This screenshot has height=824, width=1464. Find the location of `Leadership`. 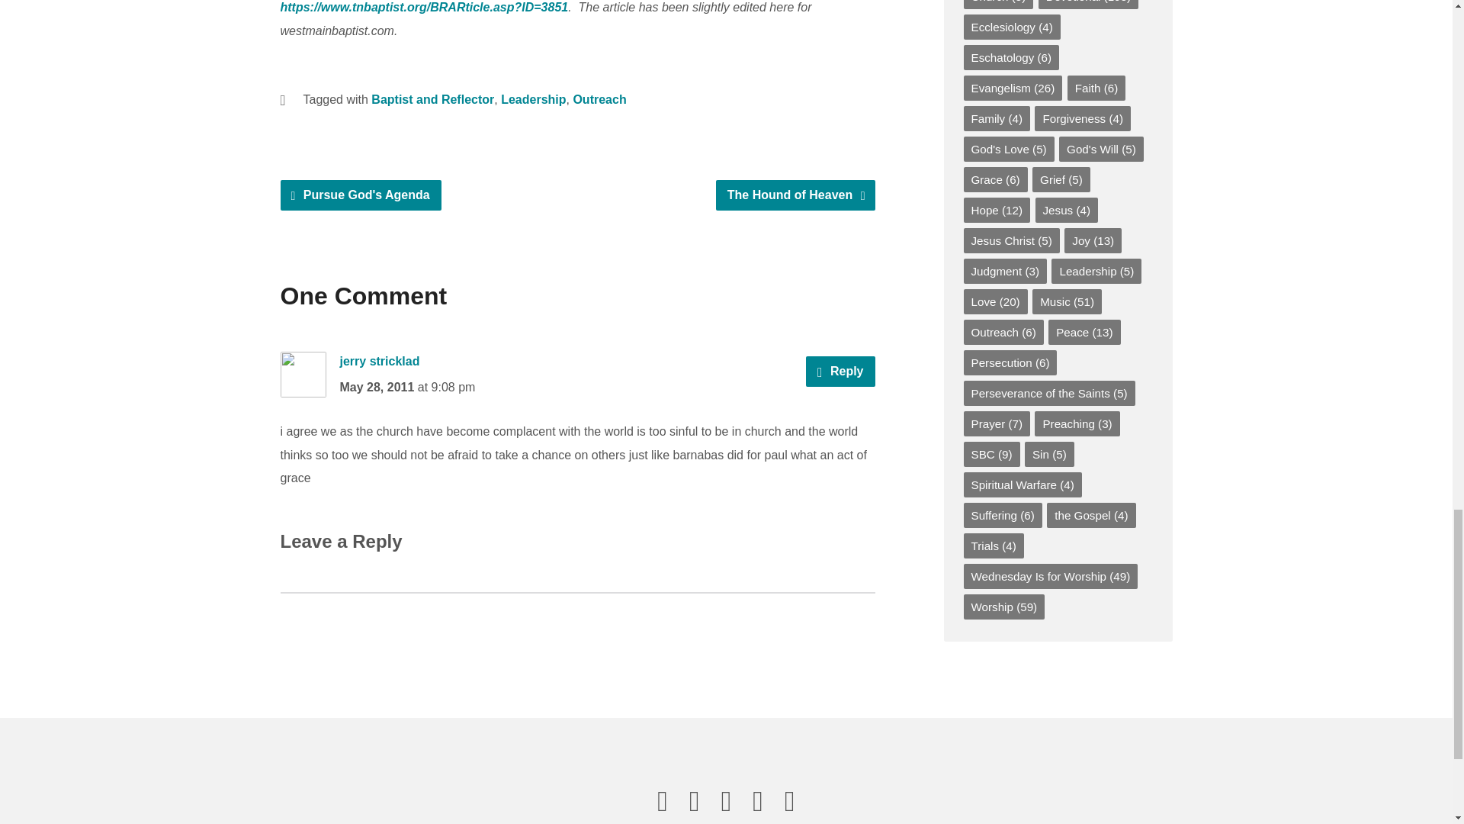

Leadership is located at coordinates (532, 99).